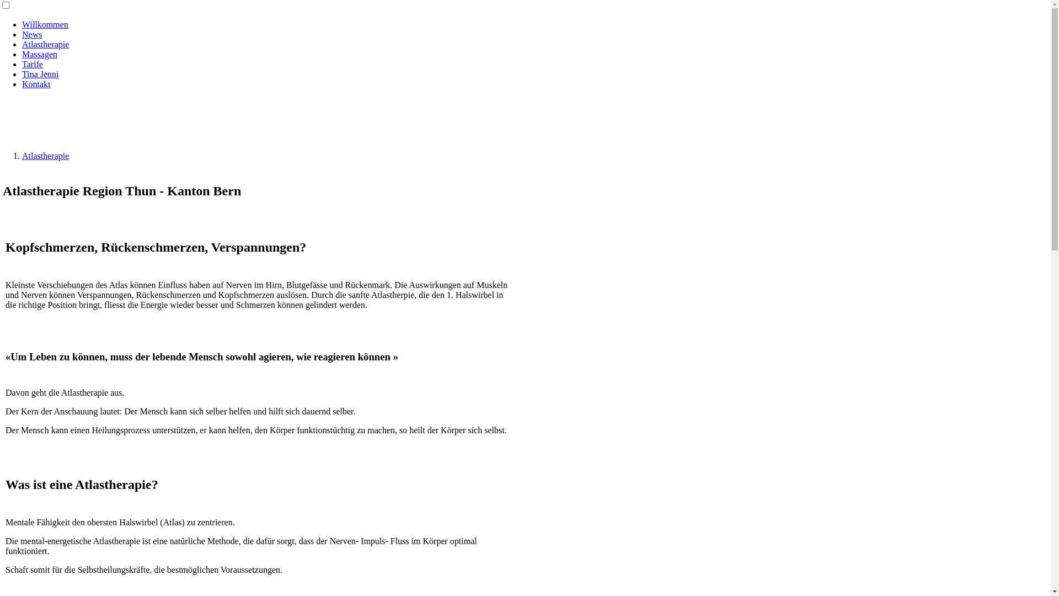 The height and width of the screenshot is (596, 1059). What do you see at coordinates (41, 74) in the screenshot?
I see `Tina Jenni` at bounding box center [41, 74].